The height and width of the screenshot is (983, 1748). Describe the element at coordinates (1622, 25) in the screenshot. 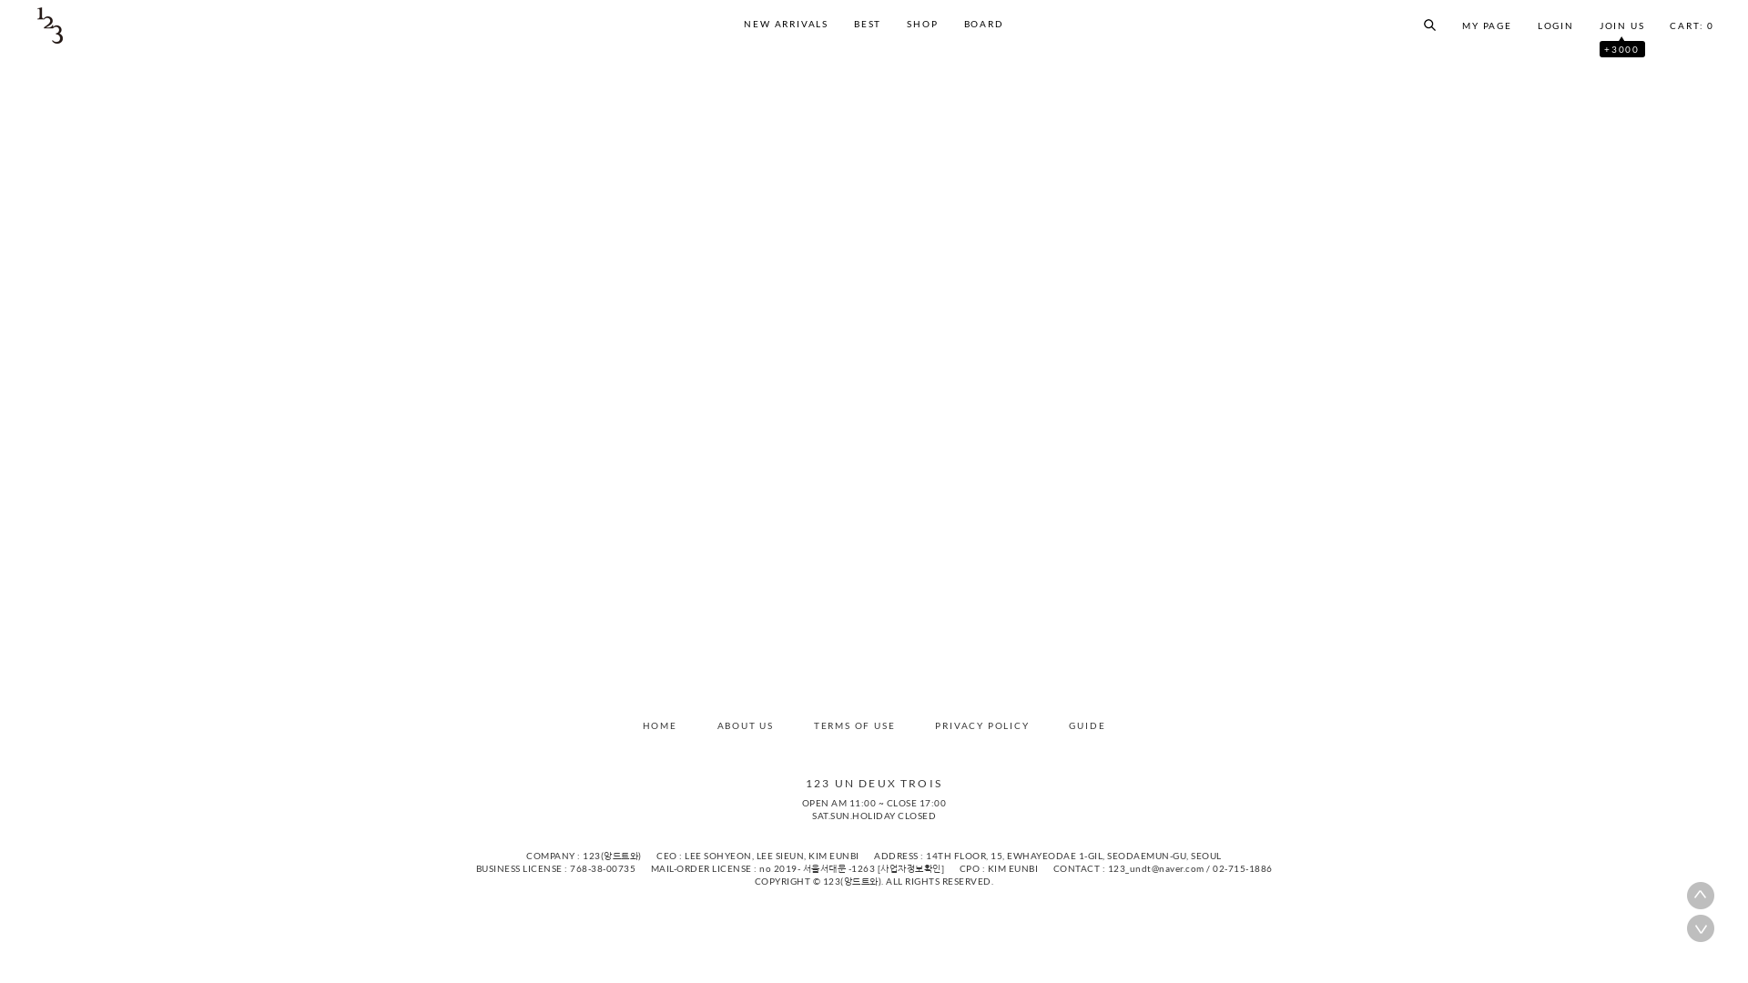

I see `JOIN US
+3000` at that location.